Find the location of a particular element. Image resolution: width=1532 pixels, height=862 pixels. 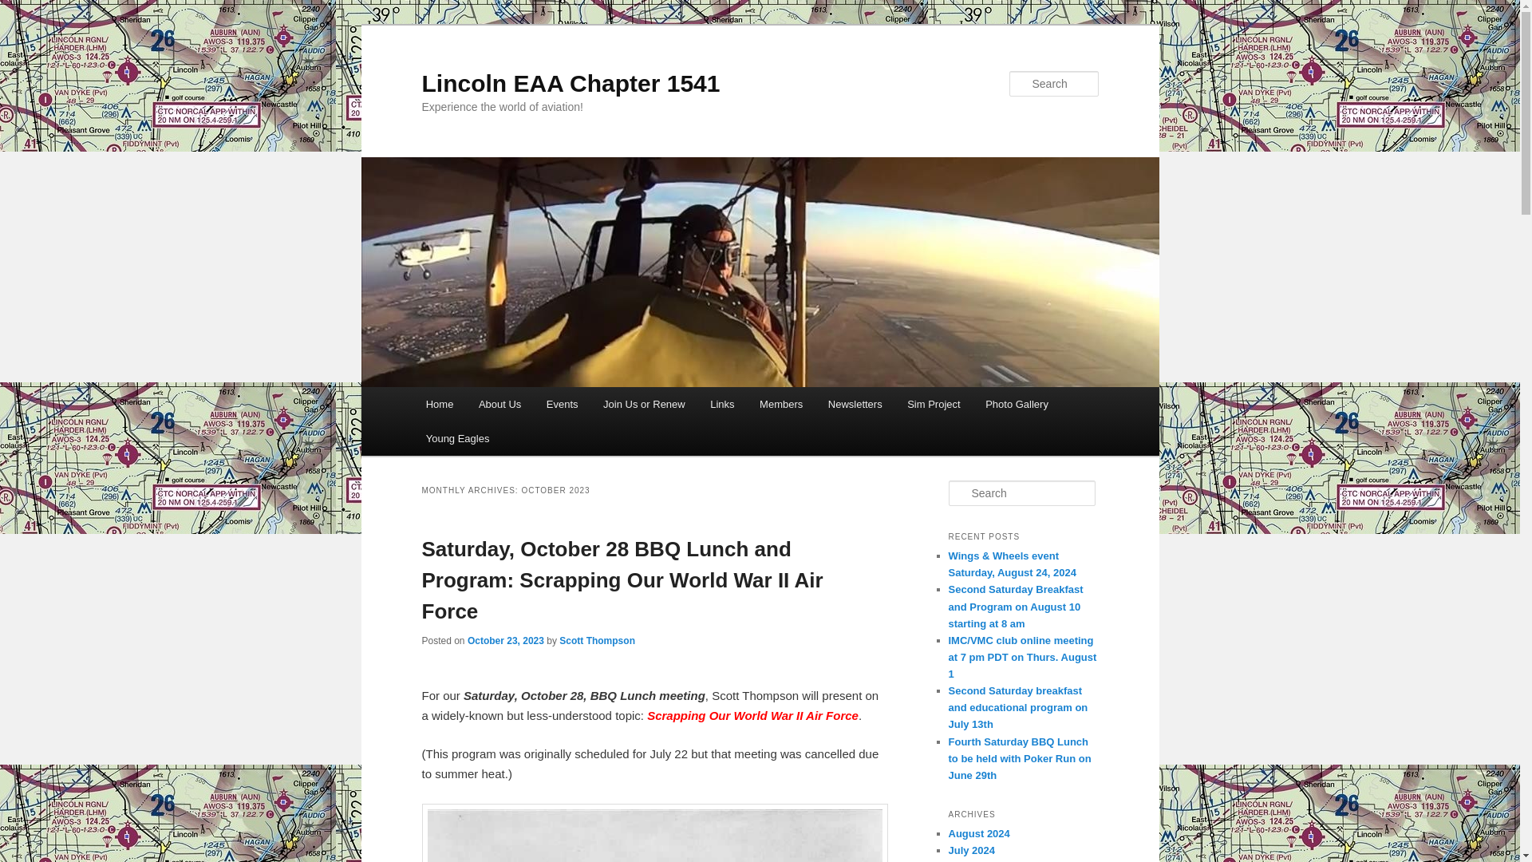

Join Us or Renew is located at coordinates (643, 404).